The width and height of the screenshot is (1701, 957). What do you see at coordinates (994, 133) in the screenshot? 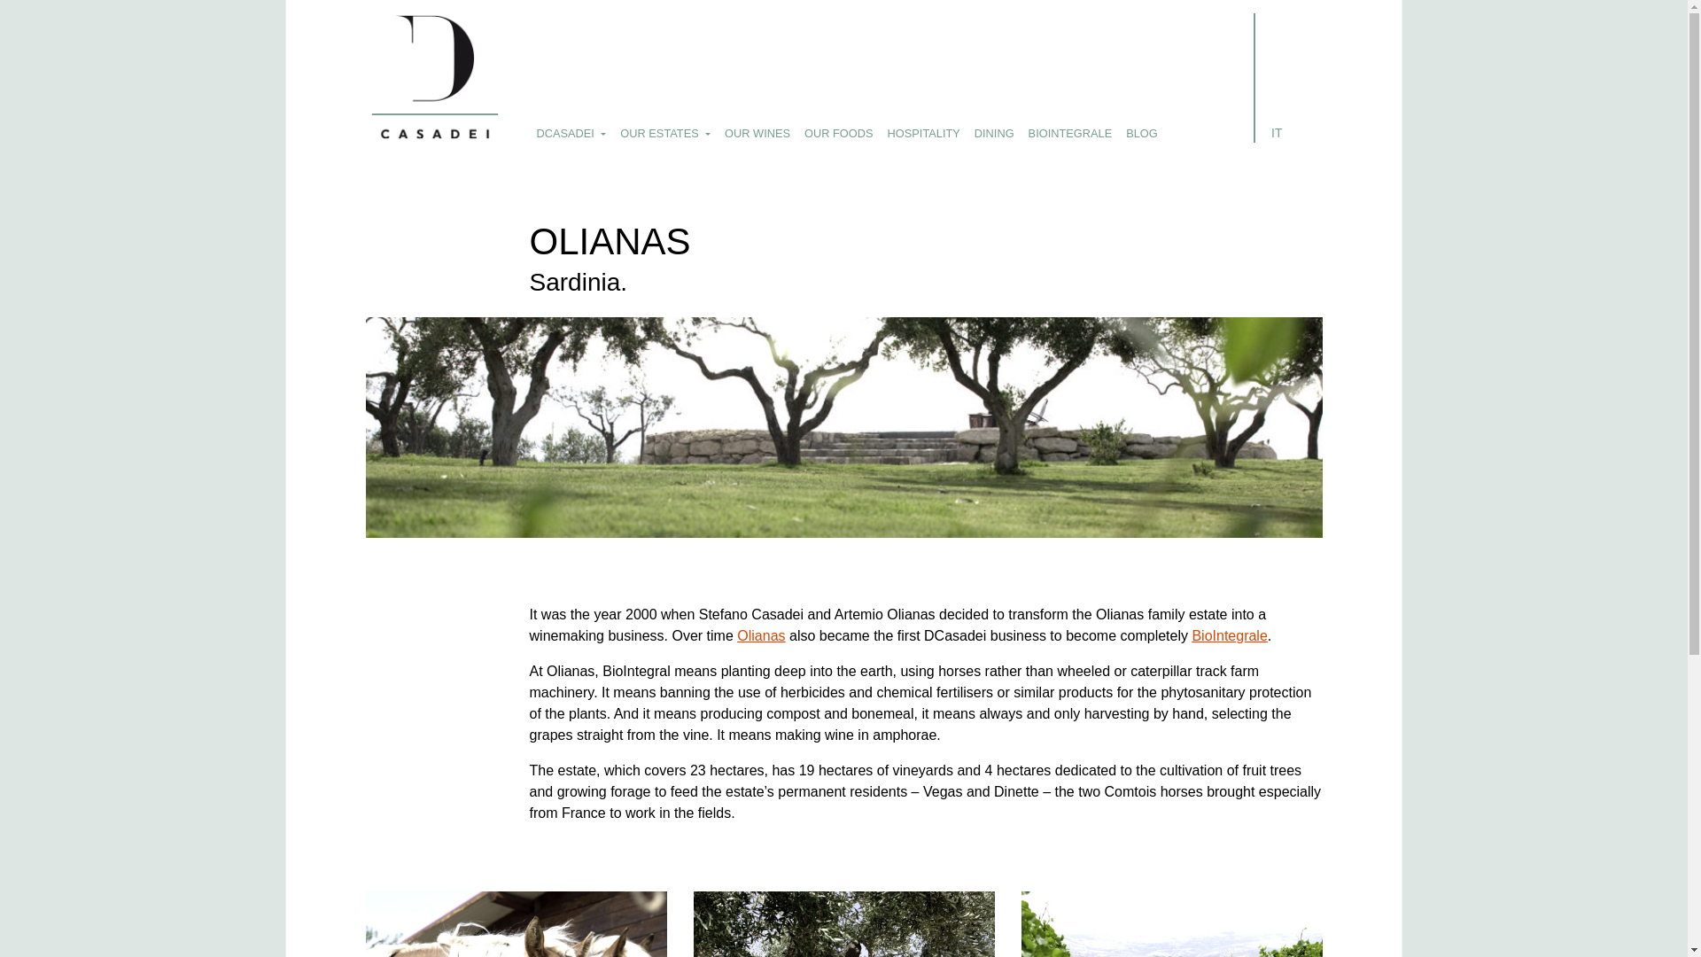
I see `Dining` at bounding box center [994, 133].